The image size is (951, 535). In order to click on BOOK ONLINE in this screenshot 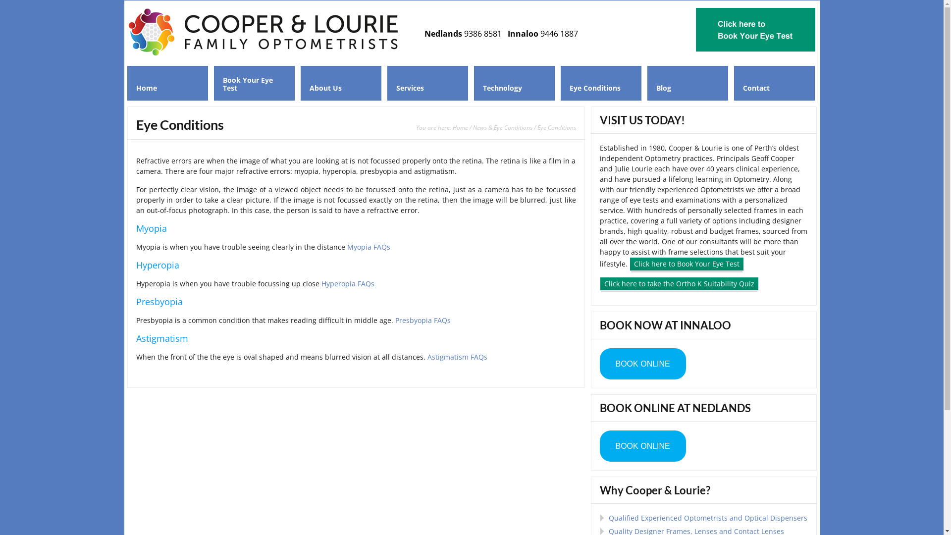, I will do `click(642, 446)`.